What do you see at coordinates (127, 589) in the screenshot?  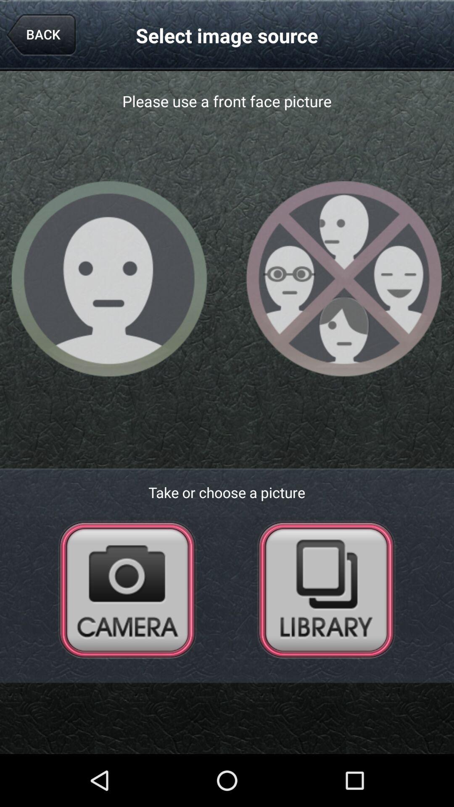 I see `open camera` at bounding box center [127, 589].